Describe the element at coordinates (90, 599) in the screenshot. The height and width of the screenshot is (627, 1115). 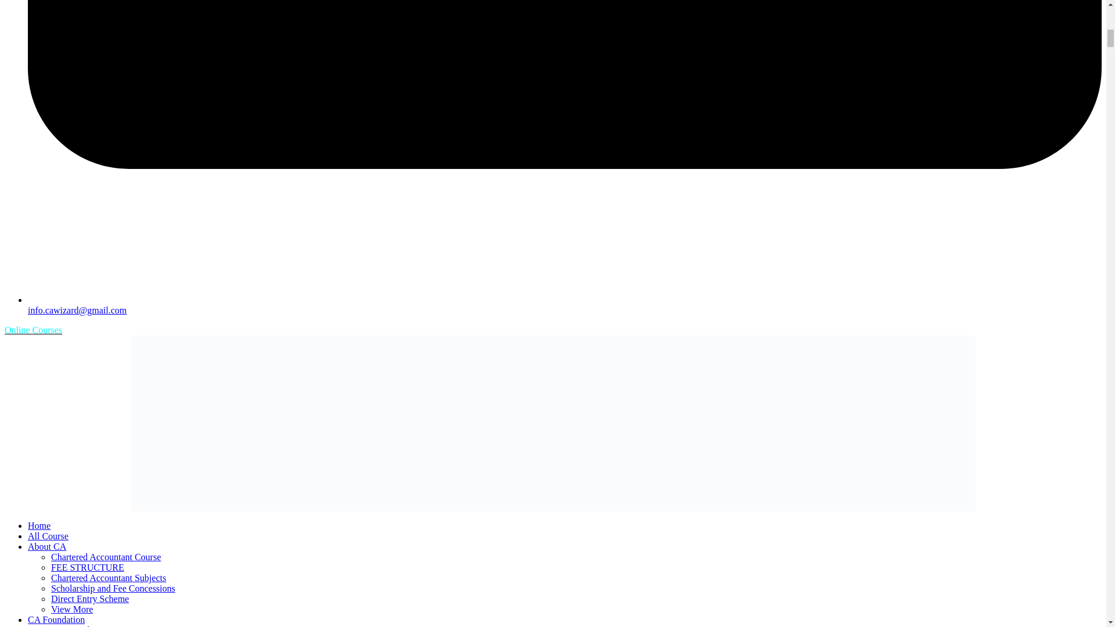
I see `Direct Entry Scheme` at that location.